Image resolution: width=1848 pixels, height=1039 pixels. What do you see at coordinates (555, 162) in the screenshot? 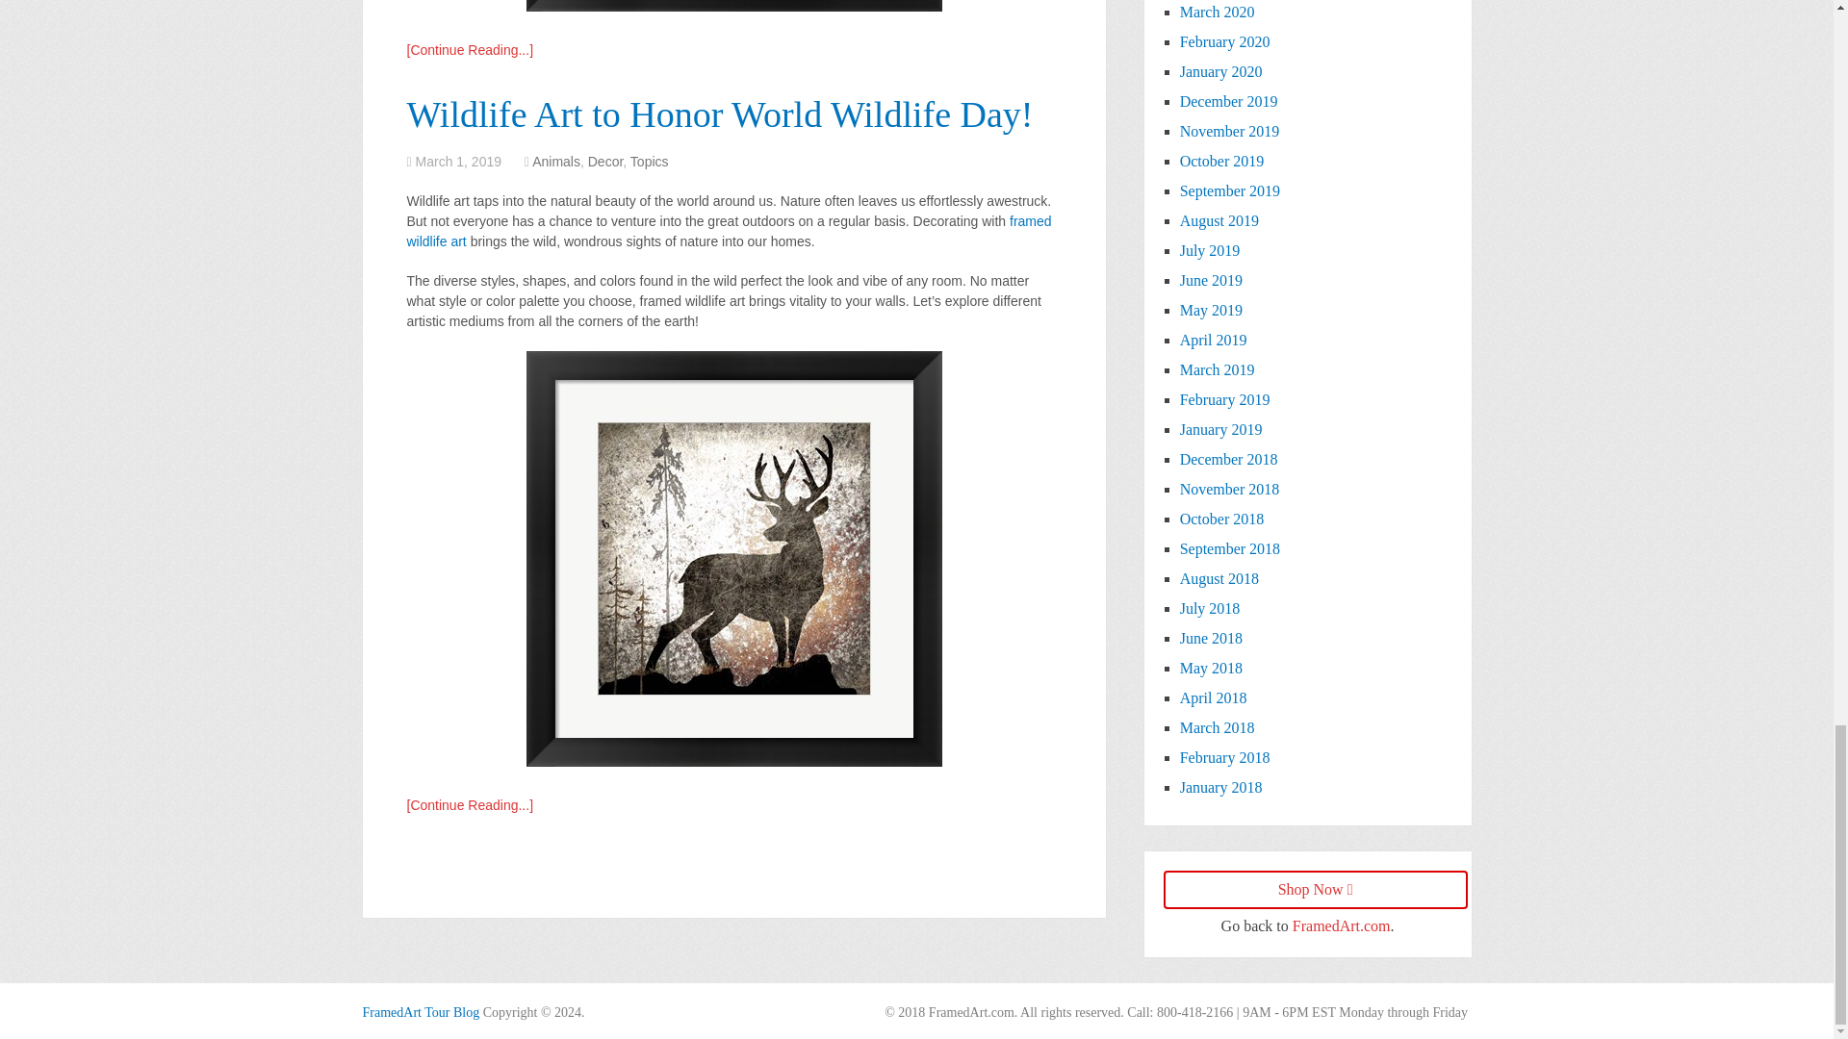
I see `View all posts in Animals` at bounding box center [555, 162].